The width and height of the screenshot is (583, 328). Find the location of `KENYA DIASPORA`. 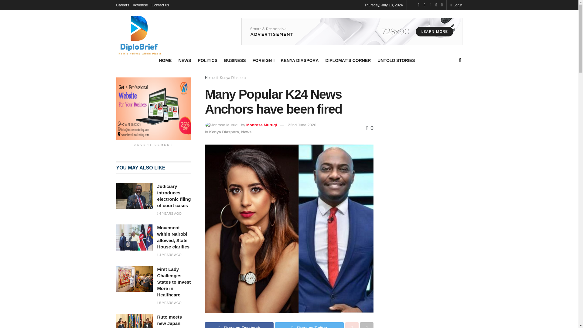

KENYA DIASPORA is located at coordinates (299, 60).